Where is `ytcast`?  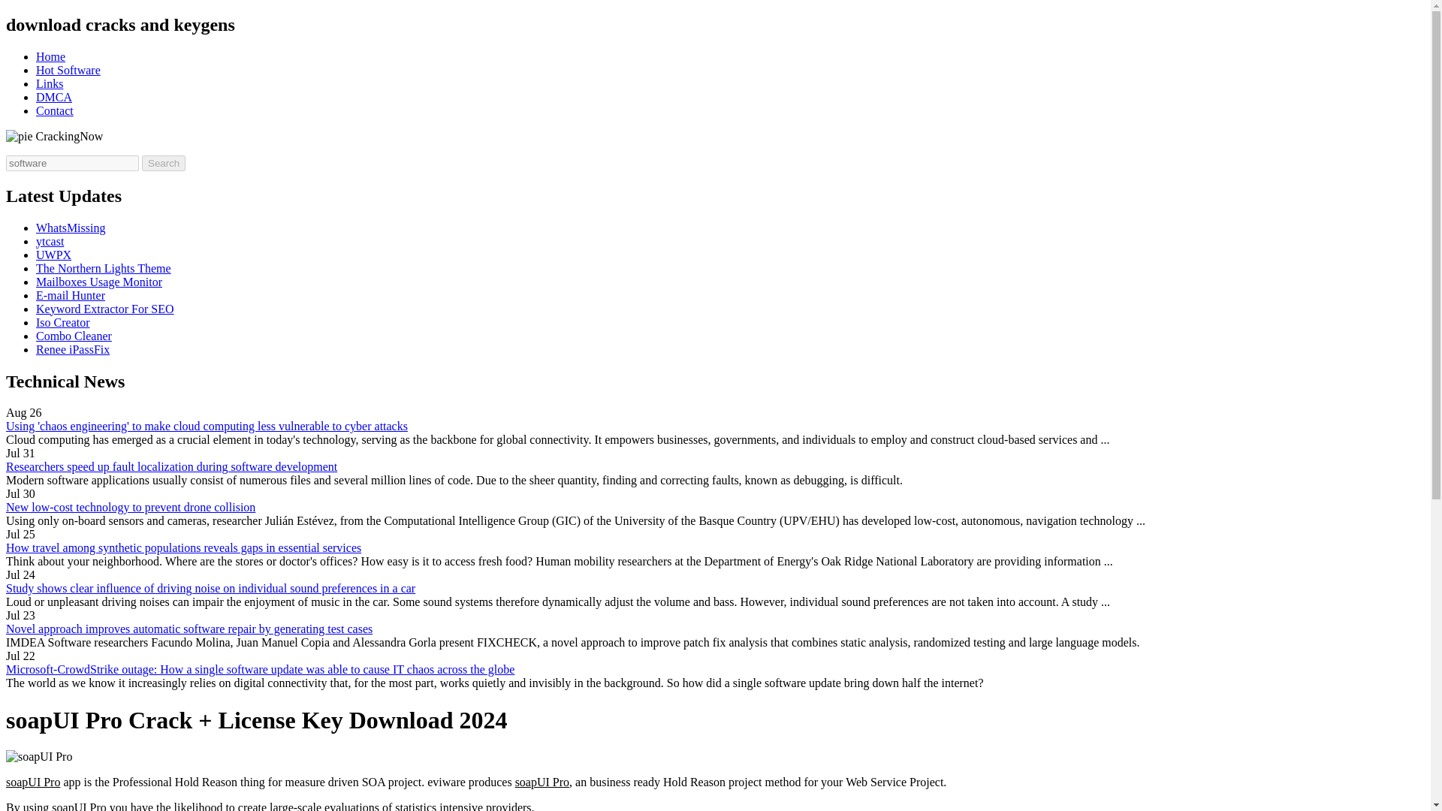 ytcast is located at coordinates (50, 242).